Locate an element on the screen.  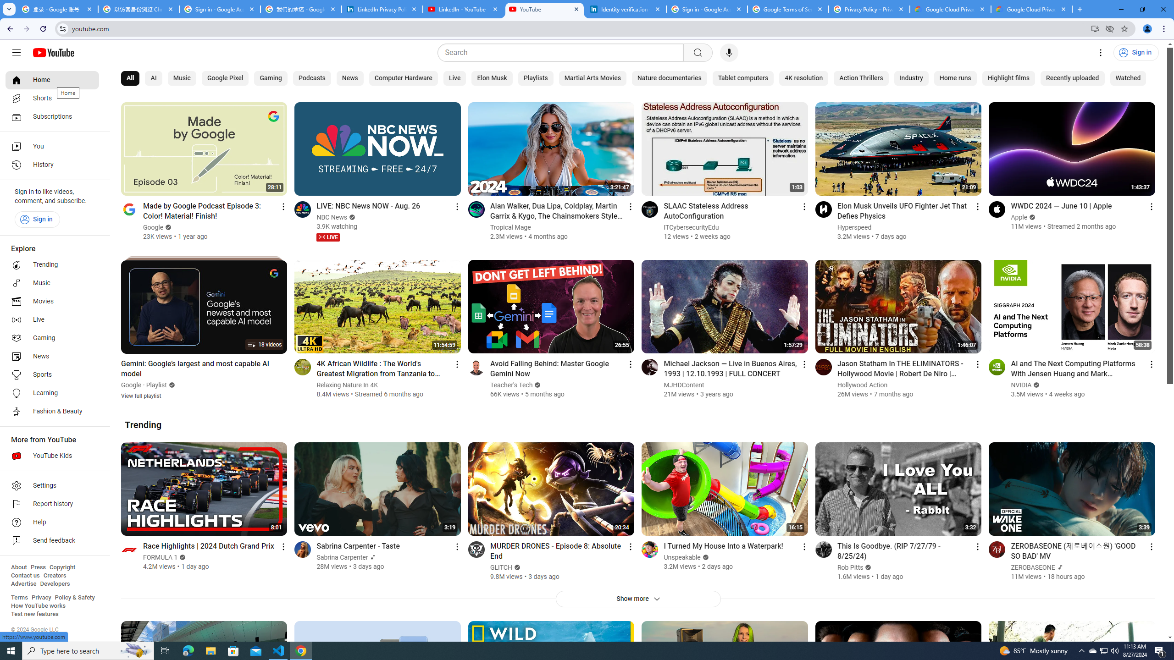
Settings is located at coordinates (1101, 53).